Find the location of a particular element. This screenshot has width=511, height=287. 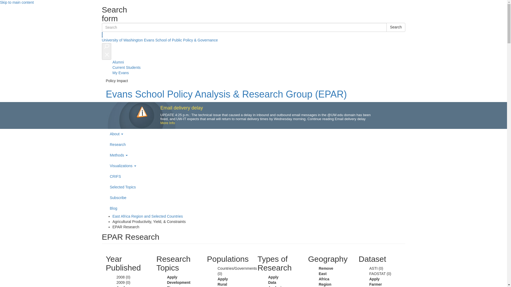

Blog is located at coordinates (257, 208).